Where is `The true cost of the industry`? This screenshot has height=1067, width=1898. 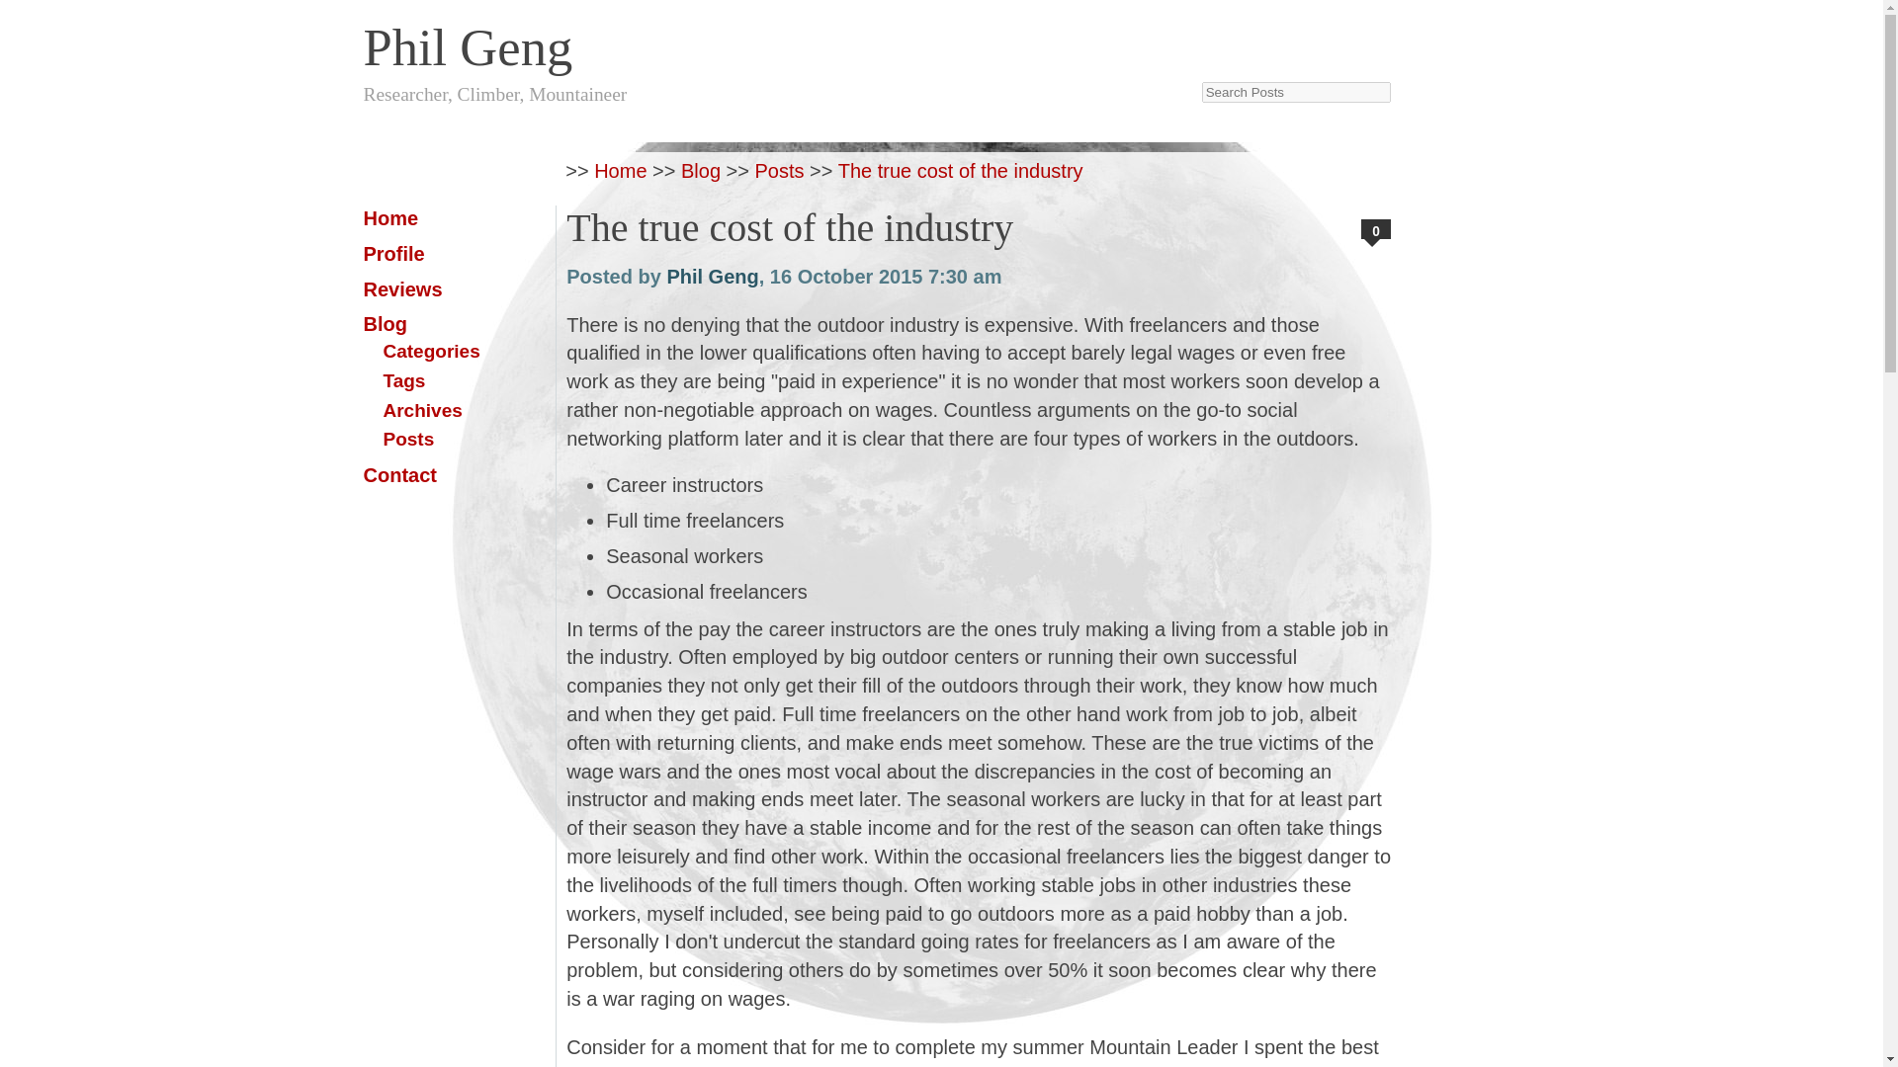
The true cost of the industry is located at coordinates (961, 170).